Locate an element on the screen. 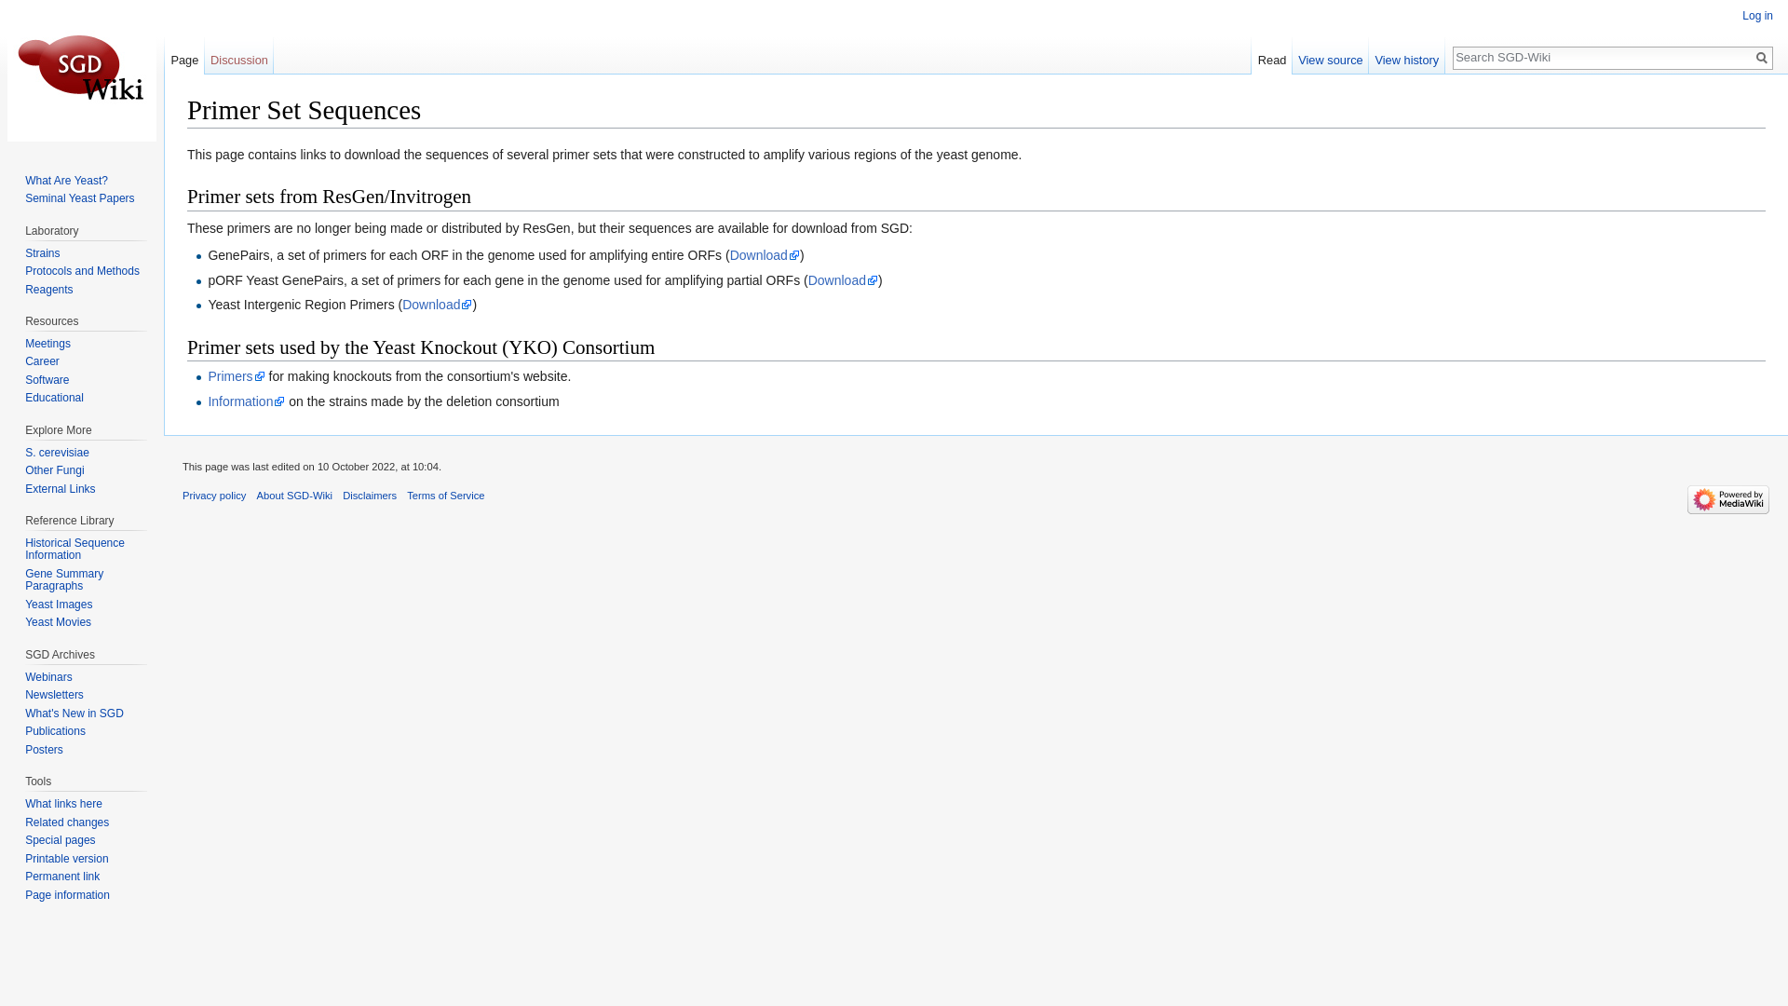 The image size is (1788, 1006). Related changes is located at coordinates (67, 822).